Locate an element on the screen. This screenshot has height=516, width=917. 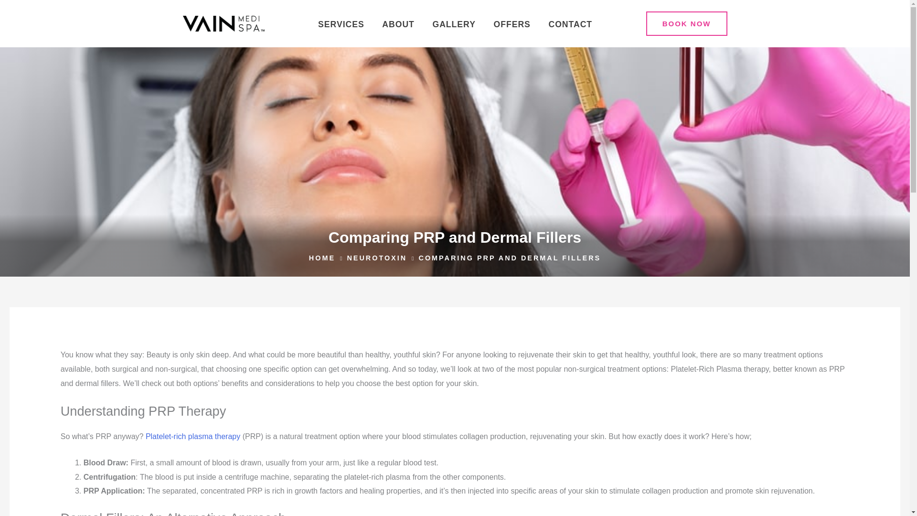
ABOUT is located at coordinates (398, 25).